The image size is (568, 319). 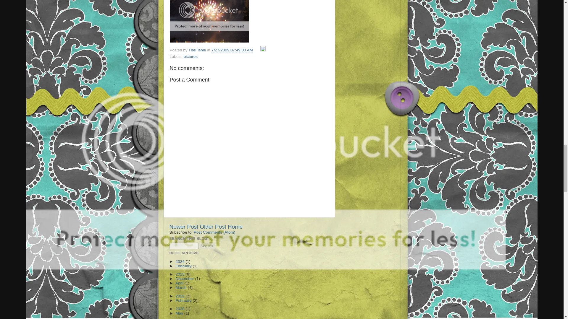 What do you see at coordinates (180, 262) in the screenshot?
I see `2024` at bounding box center [180, 262].